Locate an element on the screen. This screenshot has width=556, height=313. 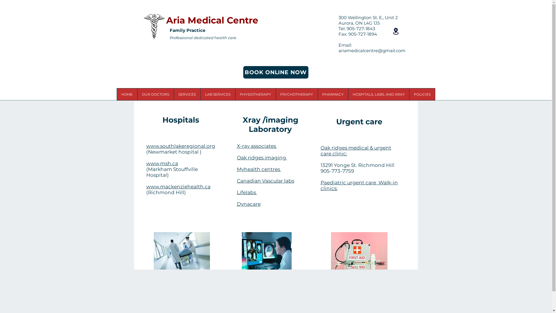
LAB SERVICES is located at coordinates (218, 94).